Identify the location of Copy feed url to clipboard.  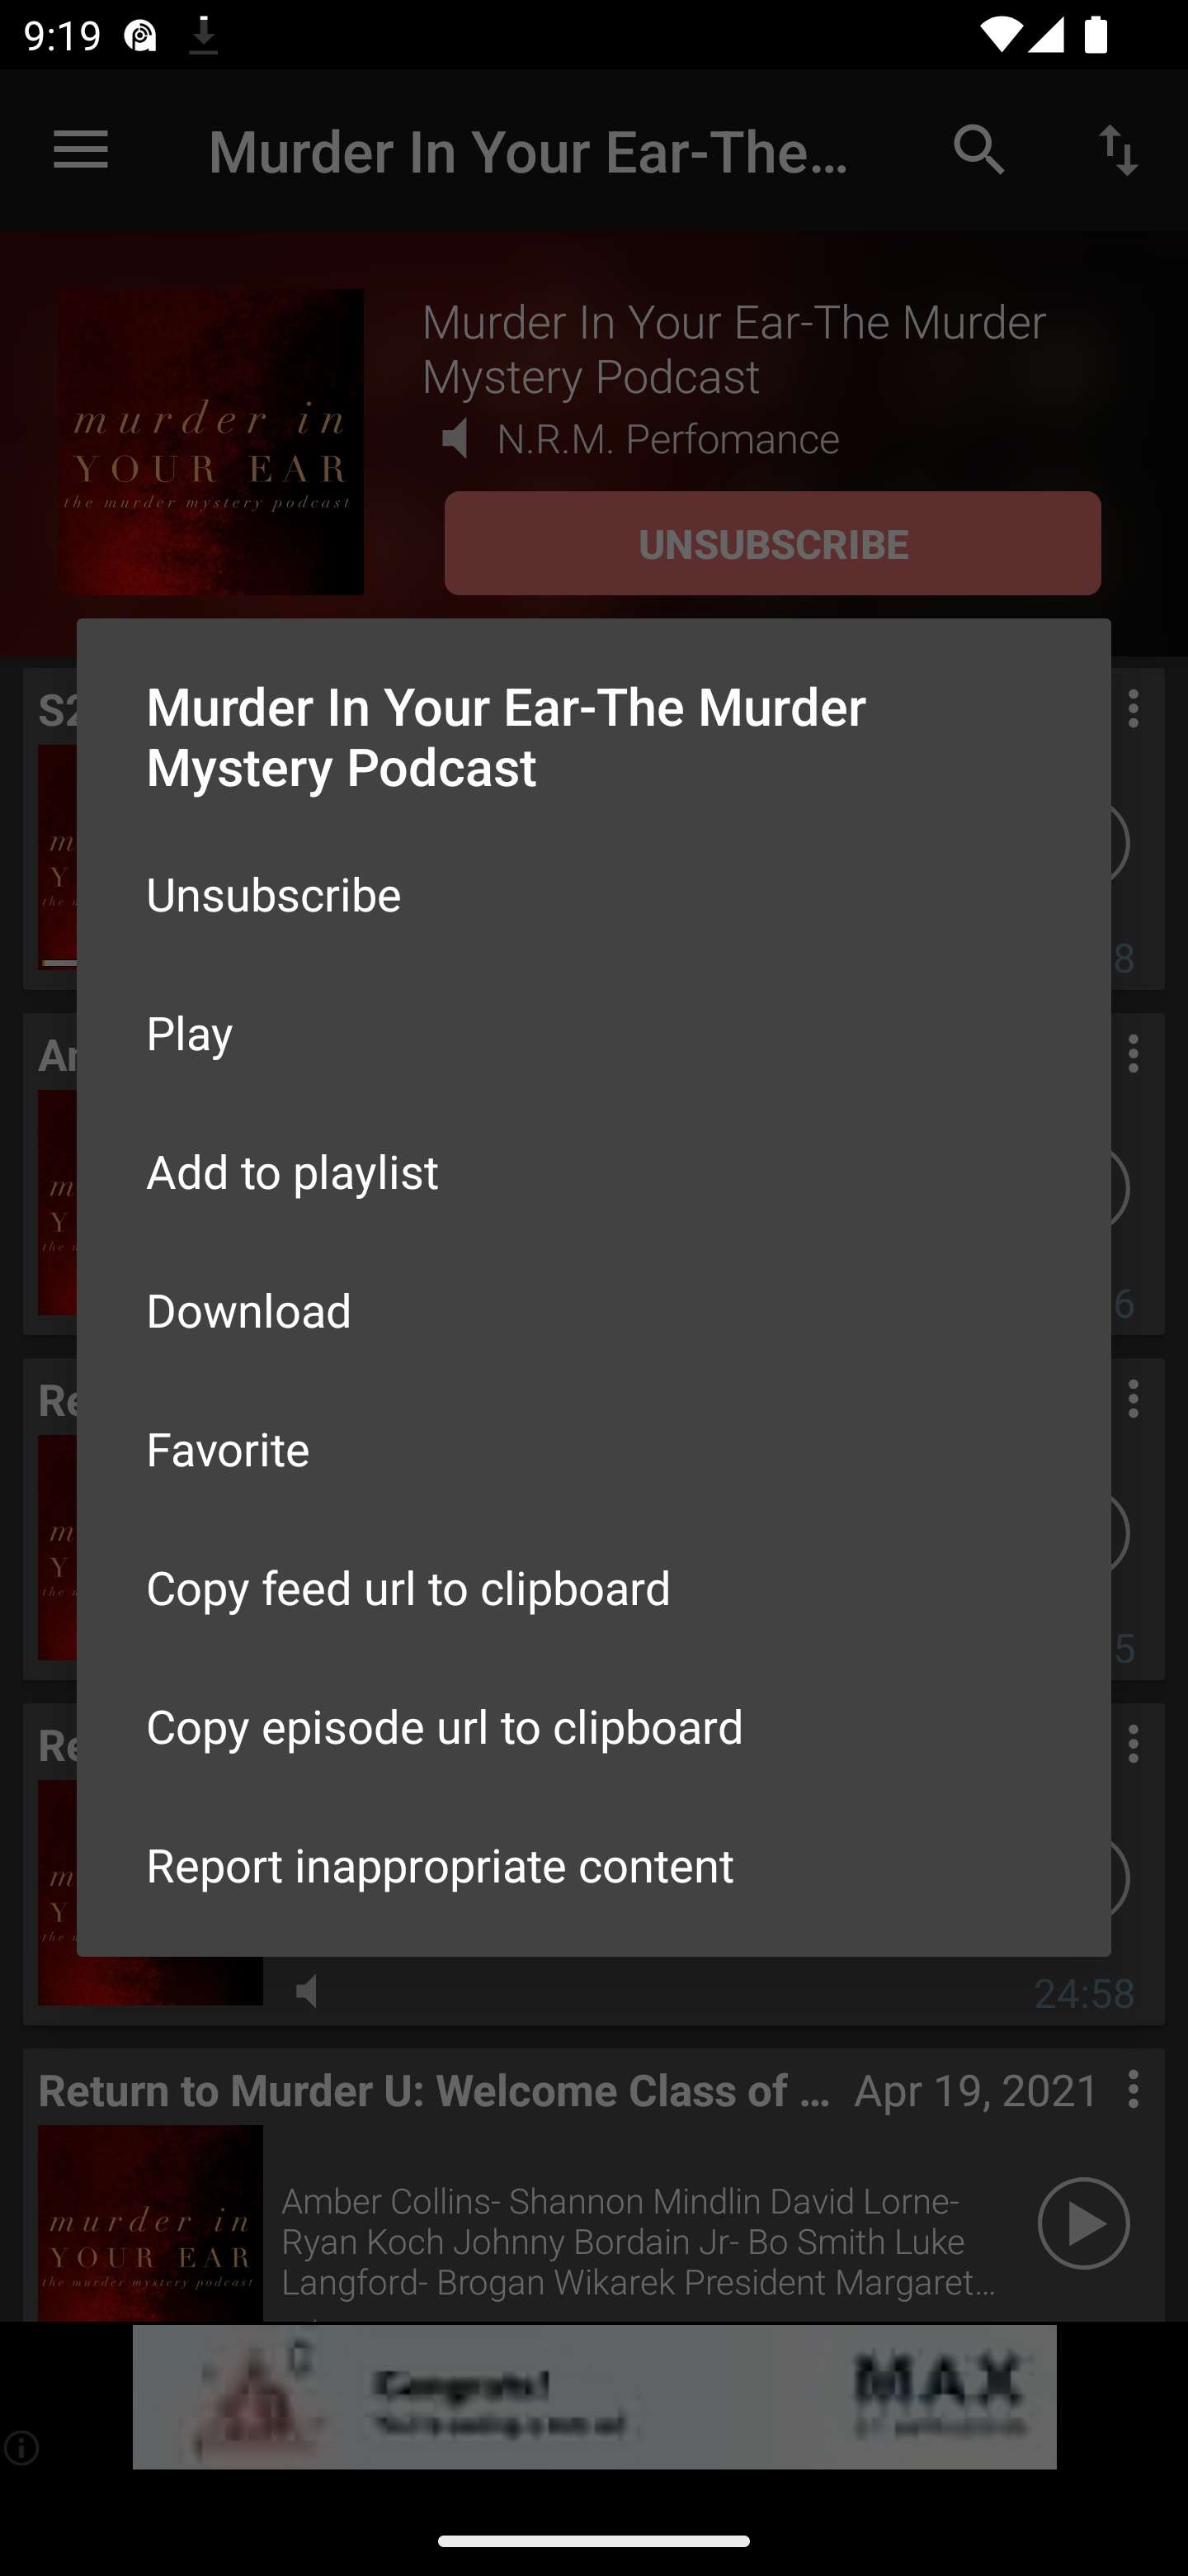
(594, 1587).